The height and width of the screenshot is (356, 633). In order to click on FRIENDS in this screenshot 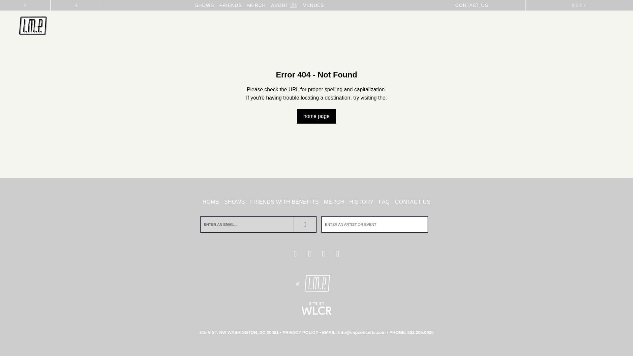, I will do `click(230, 5)`.